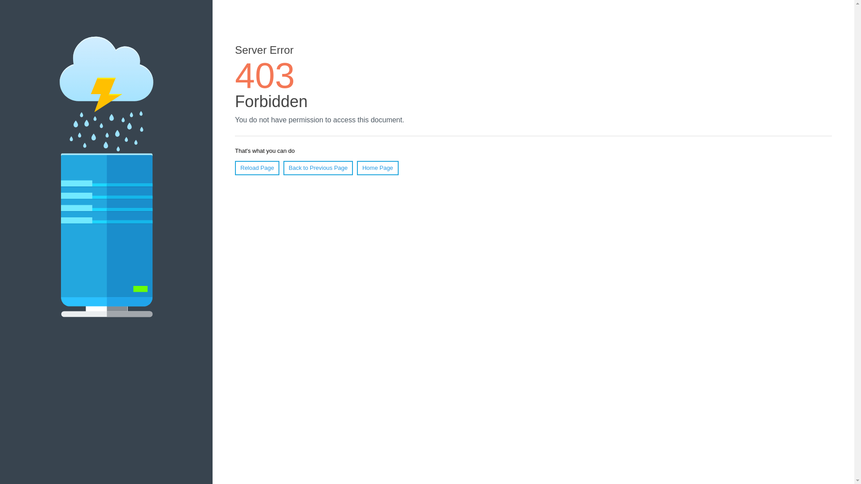  What do you see at coordinates (318, 168) in the screenshot?
I see `Back to Previous Page` at bounding box center [318, 168].